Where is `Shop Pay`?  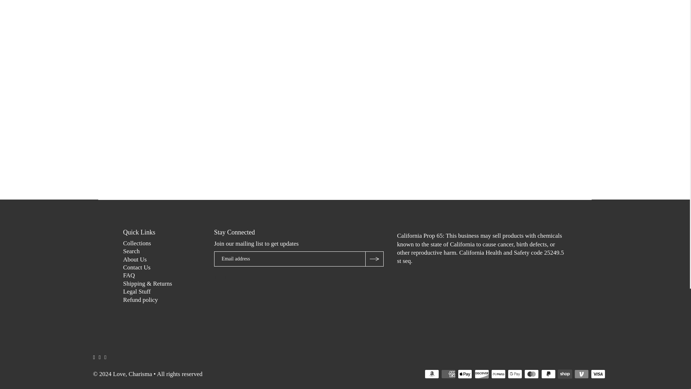
Shop Pay is located at coordinates (565, 374).